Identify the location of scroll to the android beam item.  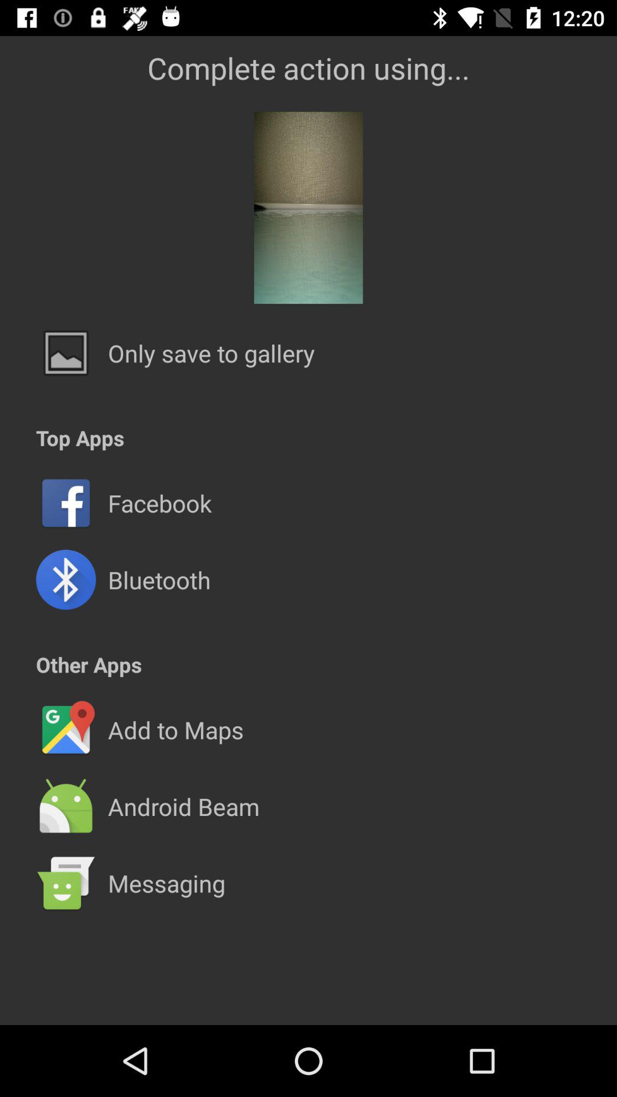
(183, 806).